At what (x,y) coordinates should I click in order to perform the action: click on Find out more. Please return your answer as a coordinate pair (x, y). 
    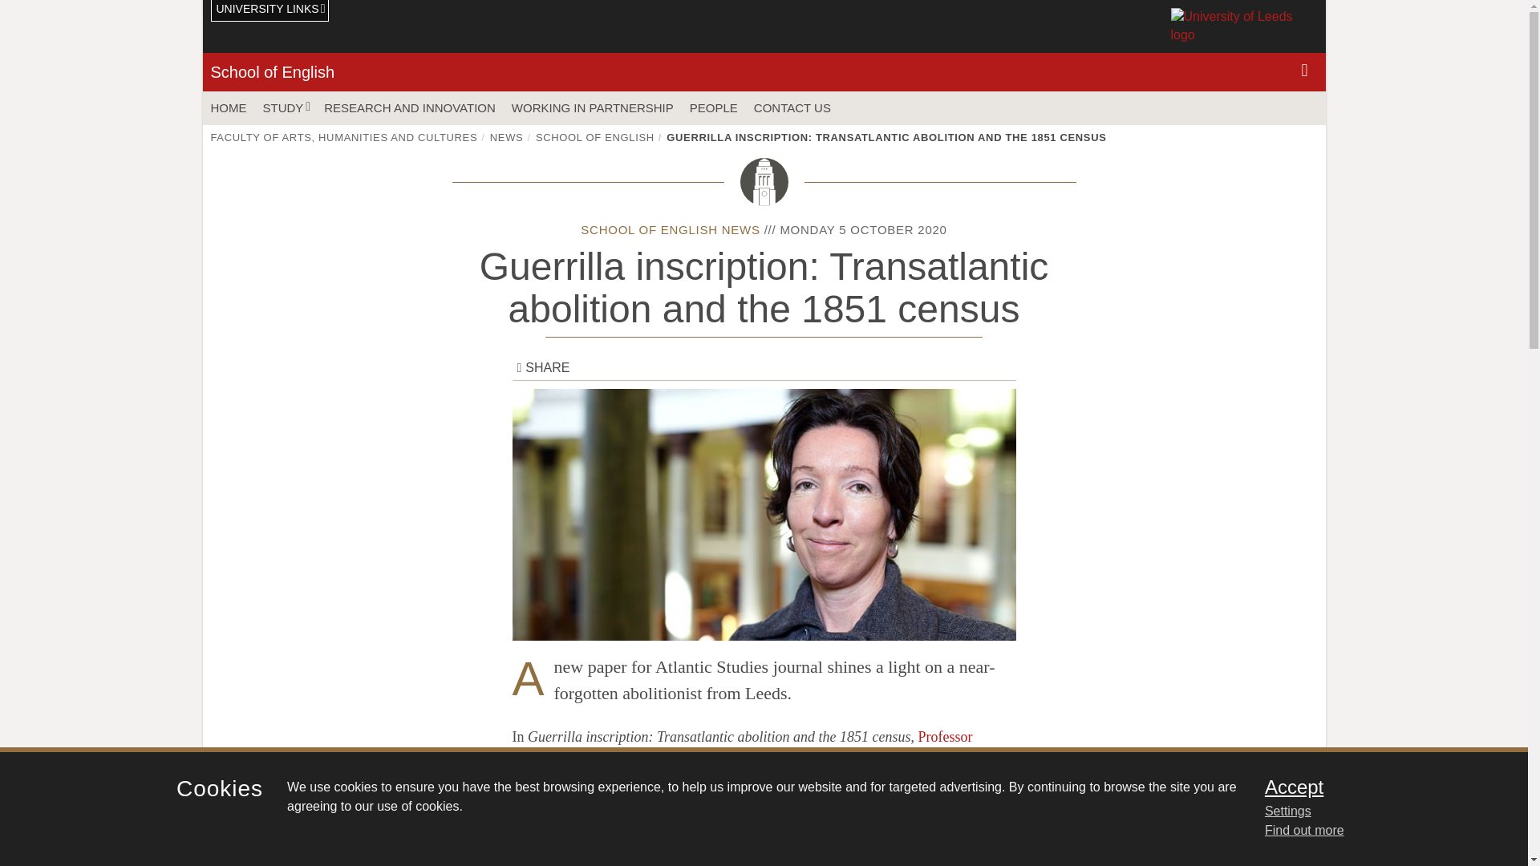
    Looking at the image, I should click on (1304, 831).